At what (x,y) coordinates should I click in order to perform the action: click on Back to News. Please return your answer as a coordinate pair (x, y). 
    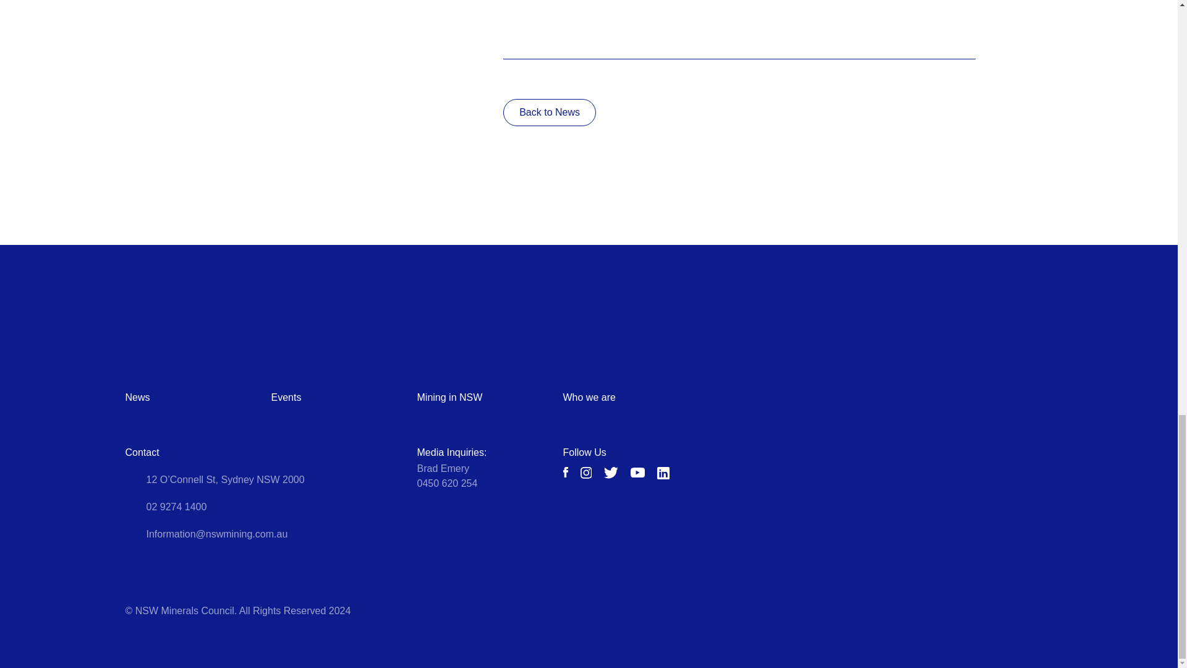
    Looking at the image, I should click on (549, 113).